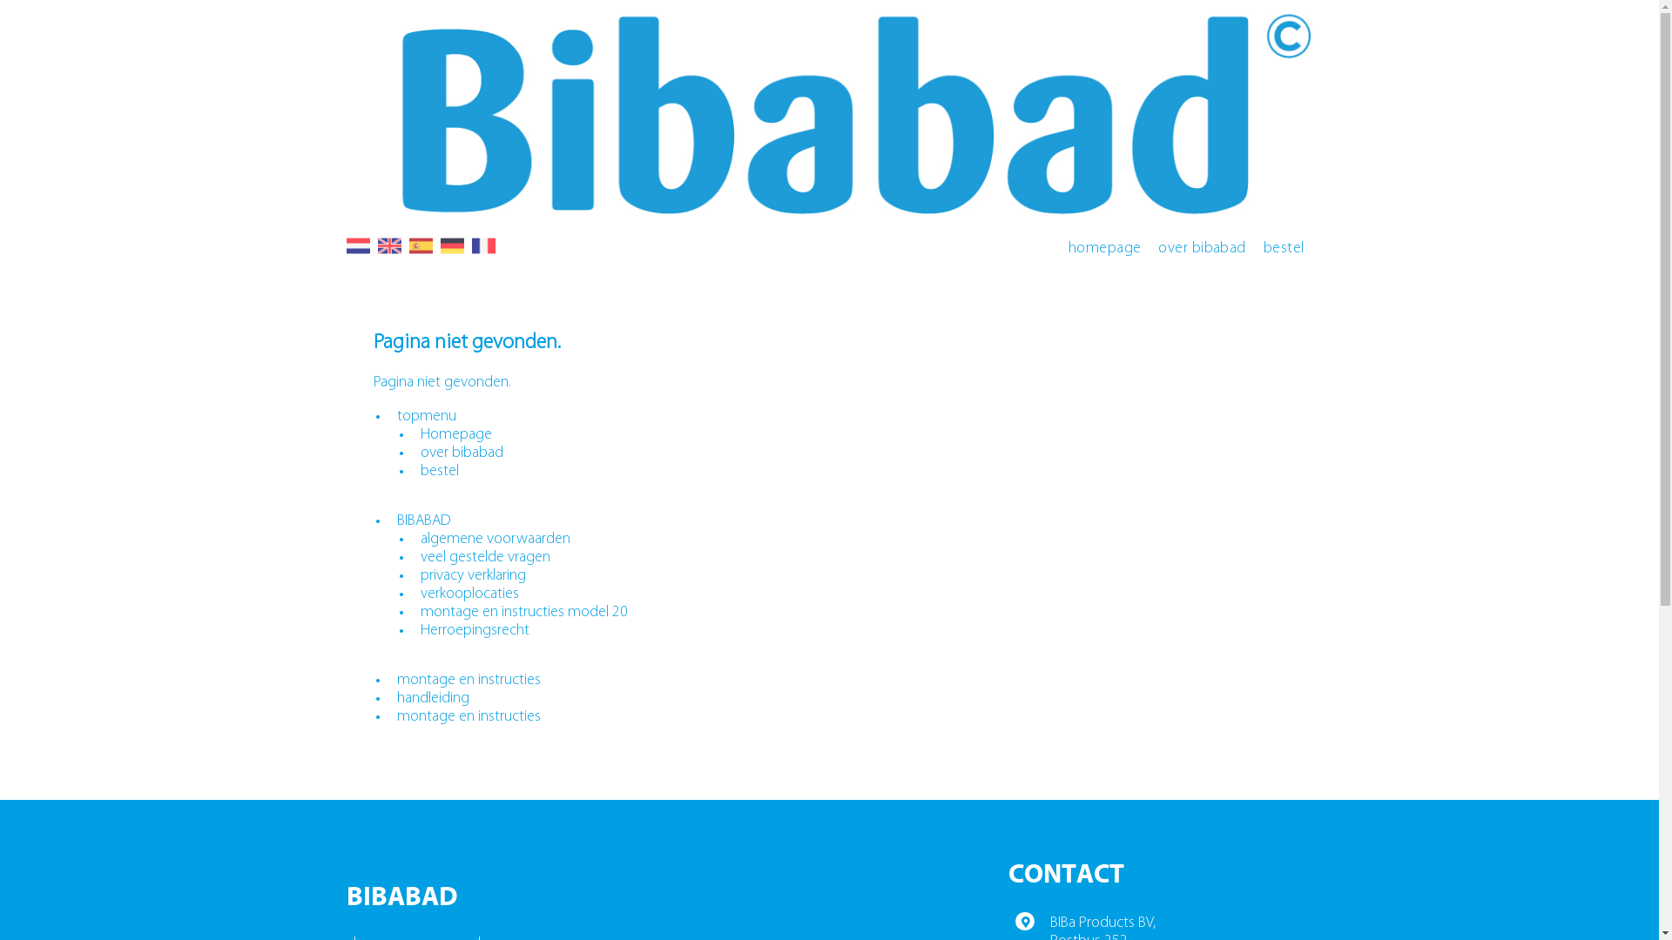  I want to click on  , so click(456, 254).